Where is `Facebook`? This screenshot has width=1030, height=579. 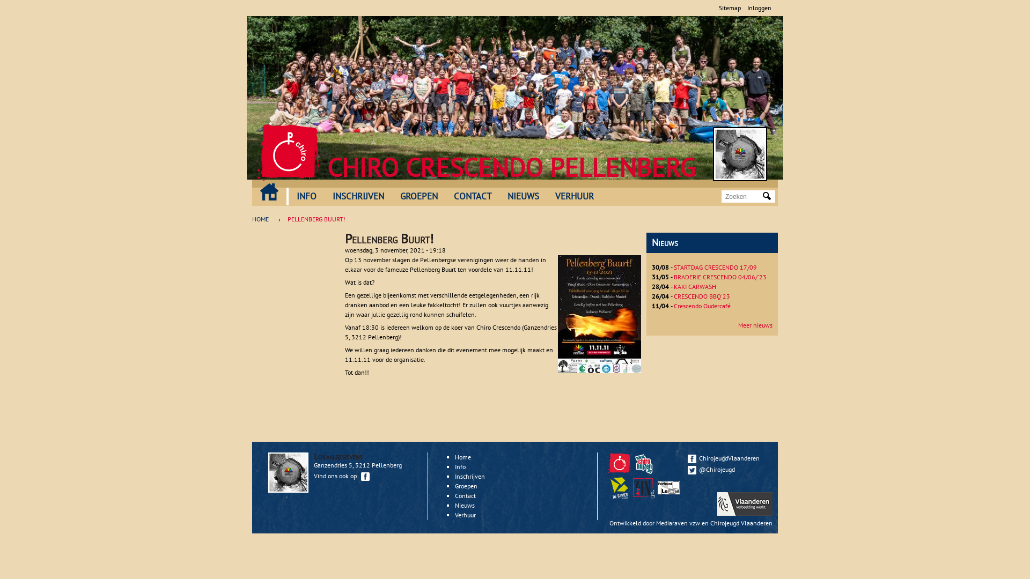
Facebook is located at coordinates (692, 459).